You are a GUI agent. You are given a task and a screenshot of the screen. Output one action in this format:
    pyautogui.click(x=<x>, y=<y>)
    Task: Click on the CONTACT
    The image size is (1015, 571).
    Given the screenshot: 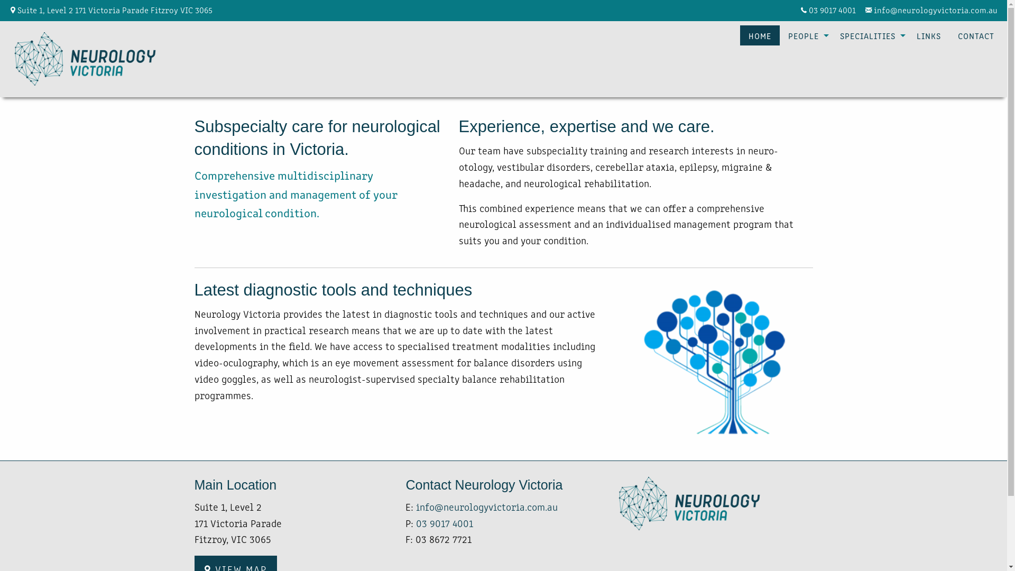 What is the action you would take?
    pyautogui.click(x=976, y=35)
    